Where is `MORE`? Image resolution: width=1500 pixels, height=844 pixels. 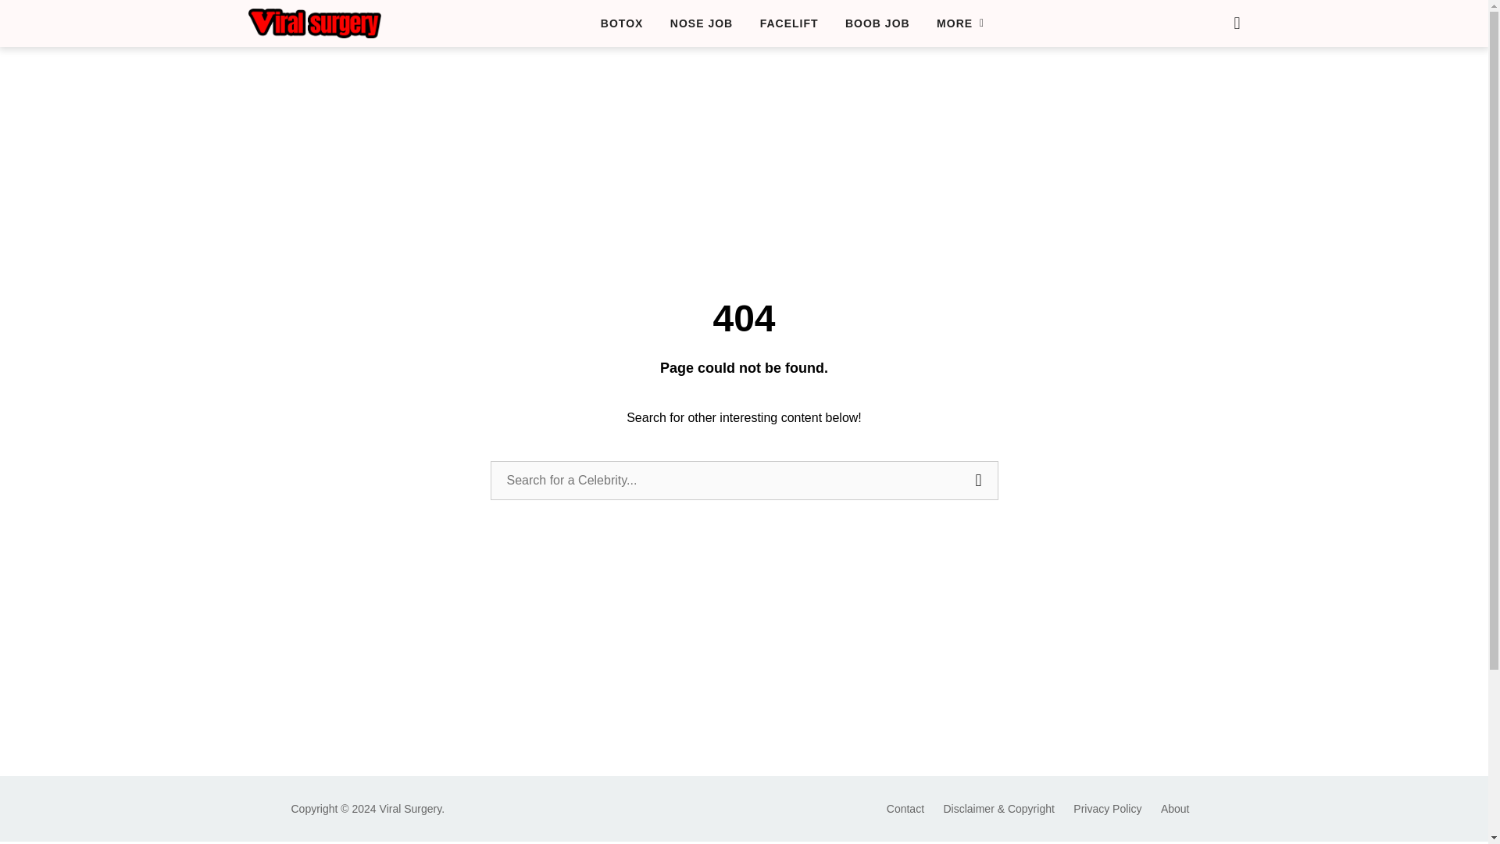
MORE is located at coordinates (959, 23).